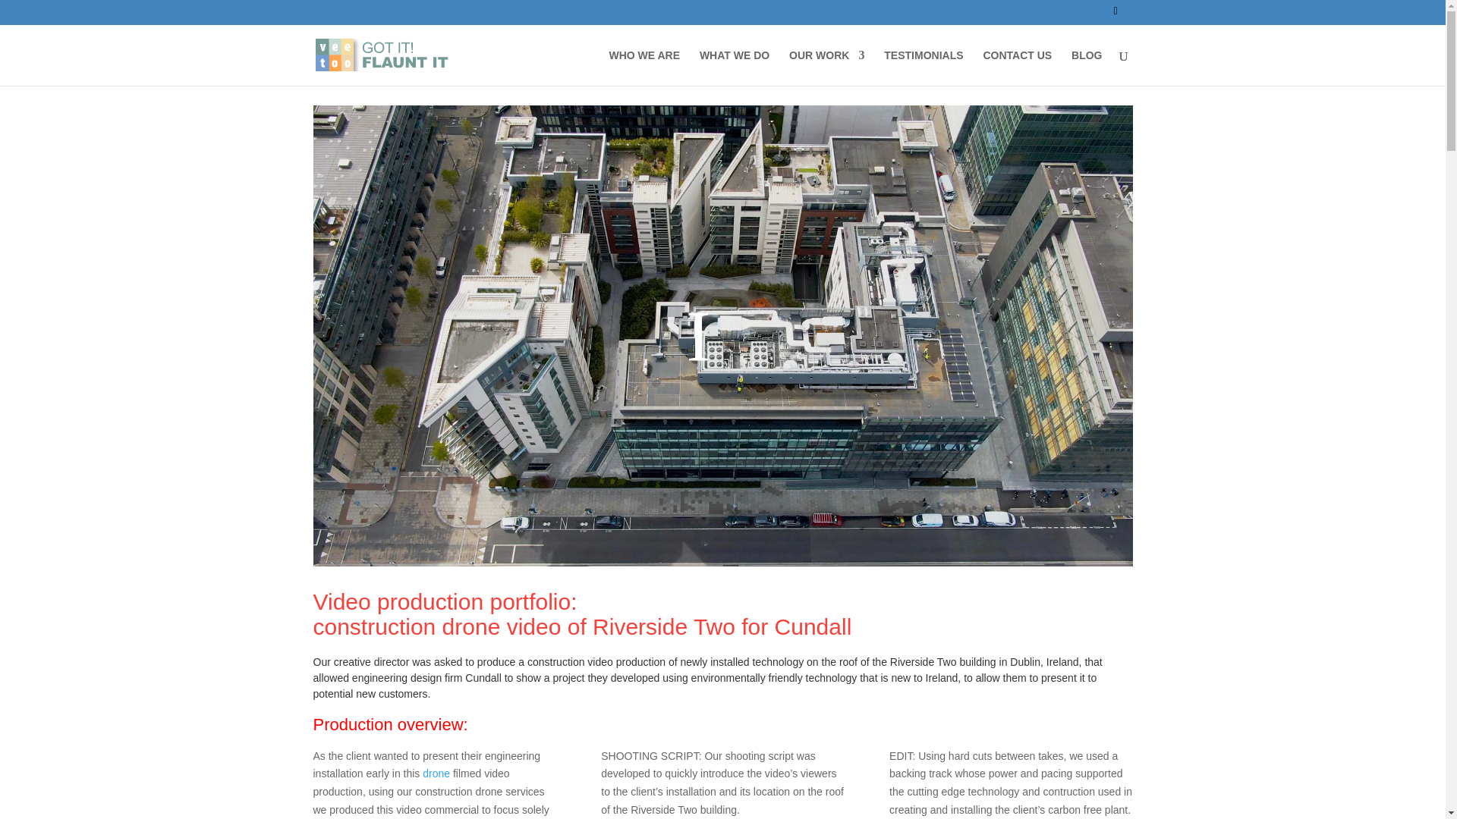  Describe the element at coordinates (644, 67) in the screenshot. I see `WHO WE ARE` at that location.